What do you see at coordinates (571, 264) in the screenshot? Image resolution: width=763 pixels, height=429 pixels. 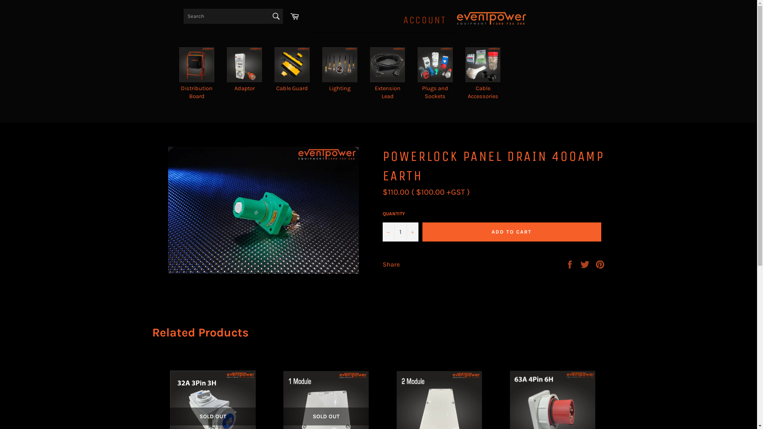 I see `Share on Facebook` at bounding box center [571, 264].